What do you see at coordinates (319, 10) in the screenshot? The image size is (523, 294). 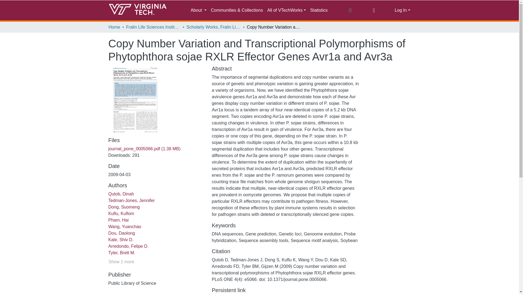 I see `Statistics` at bounding box center [319, 10].